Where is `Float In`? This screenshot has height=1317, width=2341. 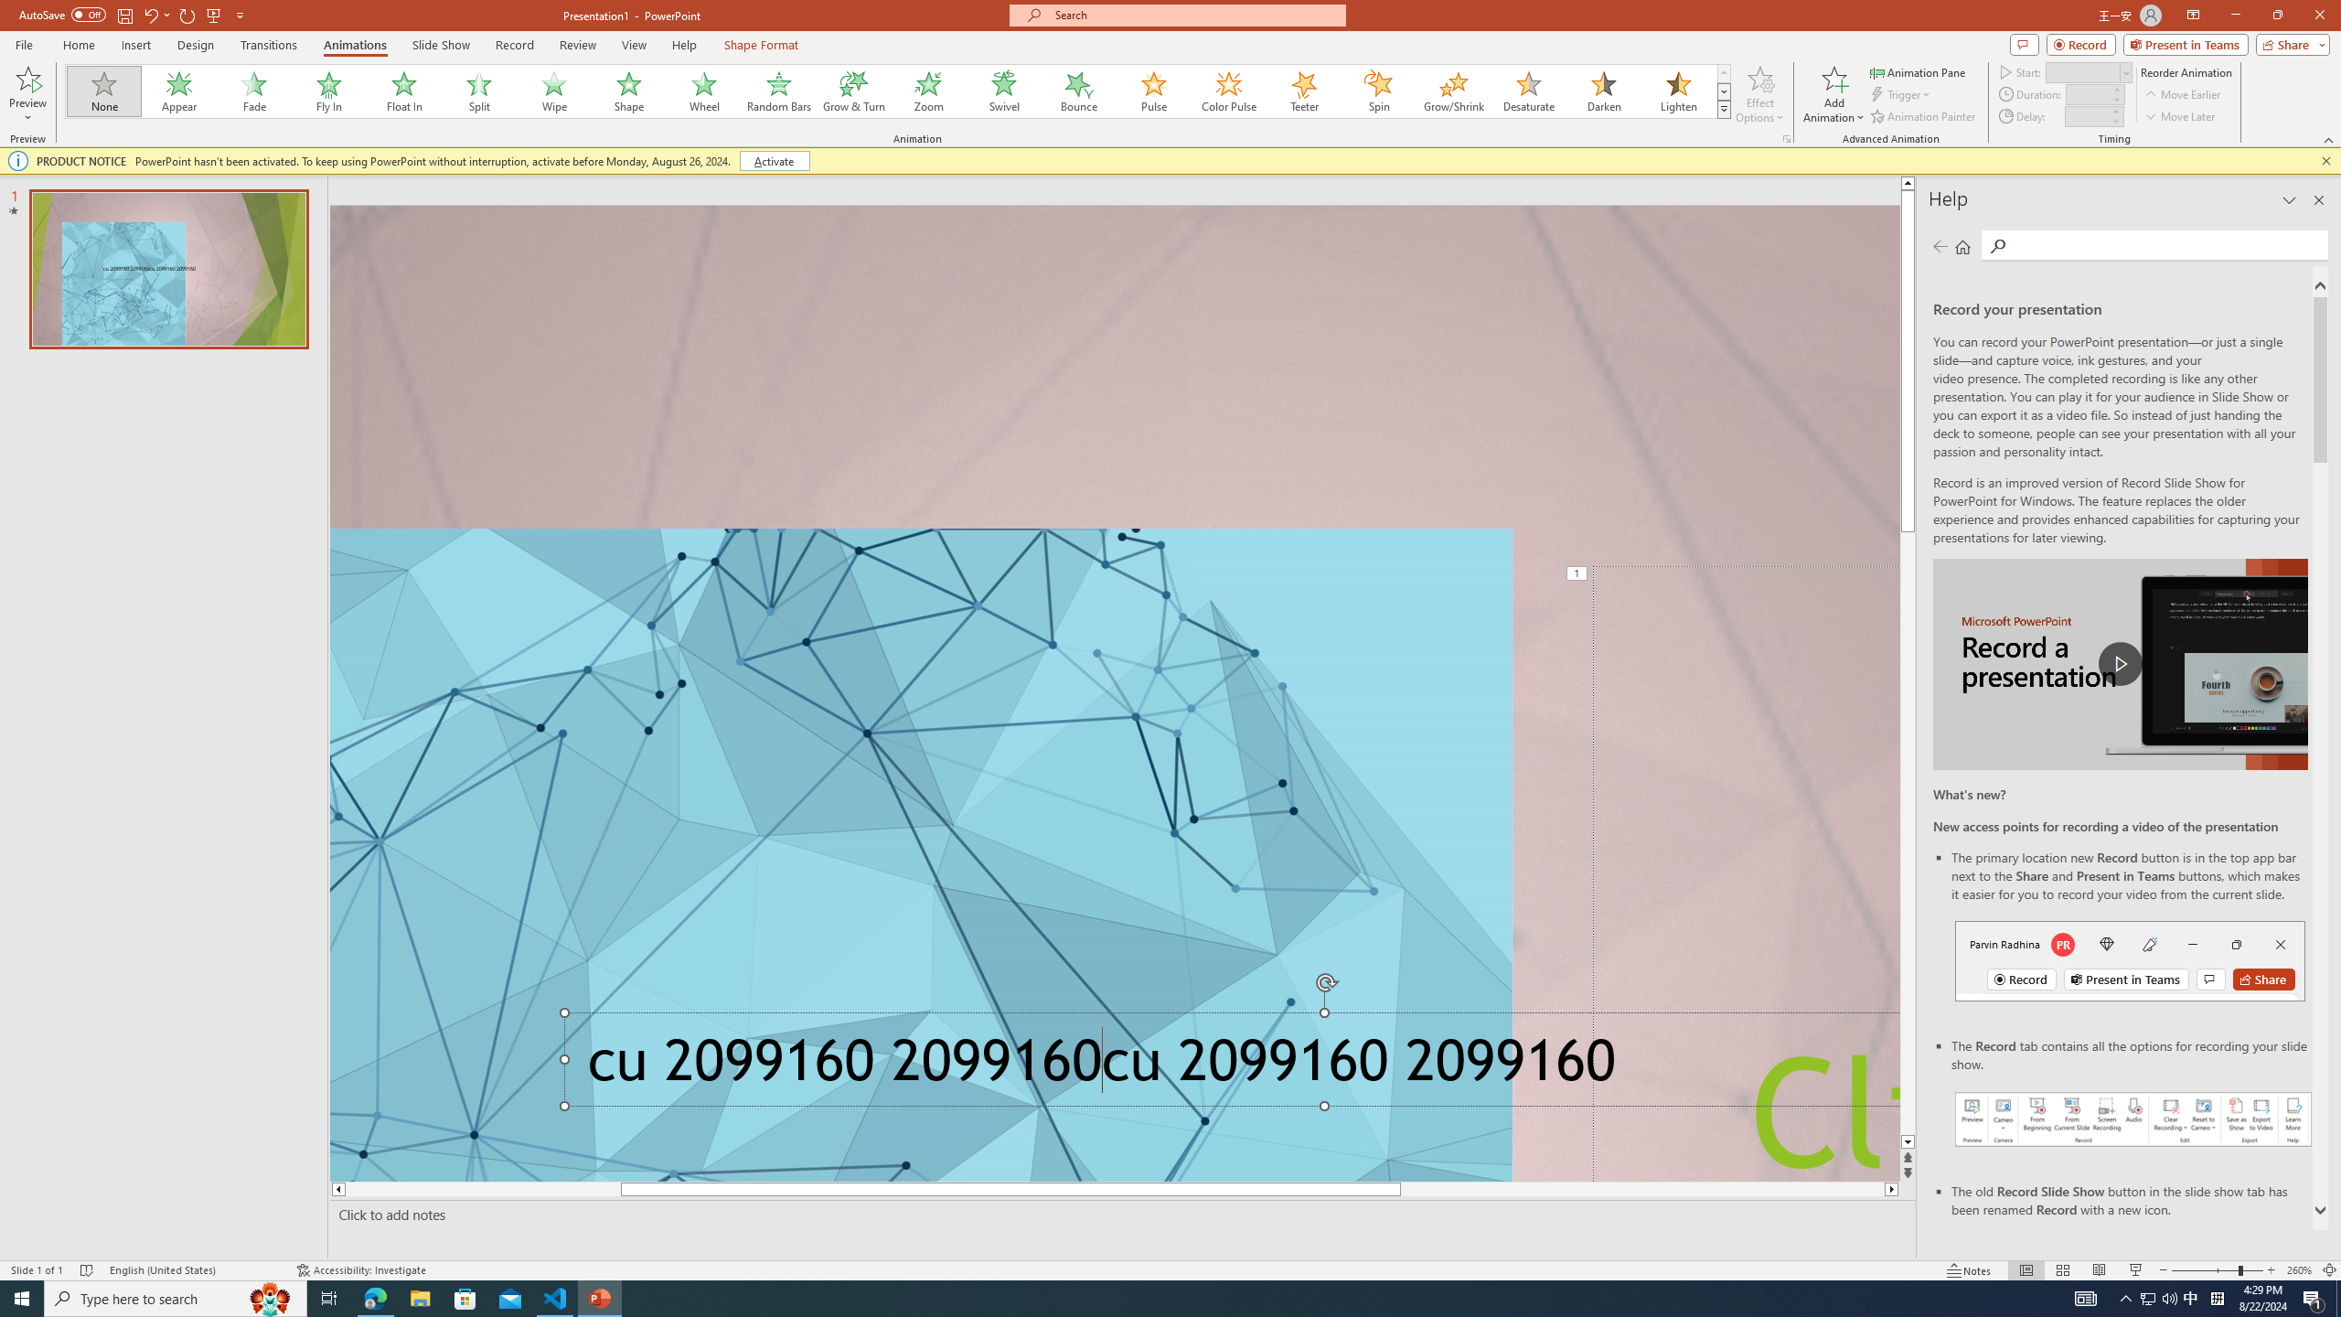
Float In is located at coordinates (404, 91).